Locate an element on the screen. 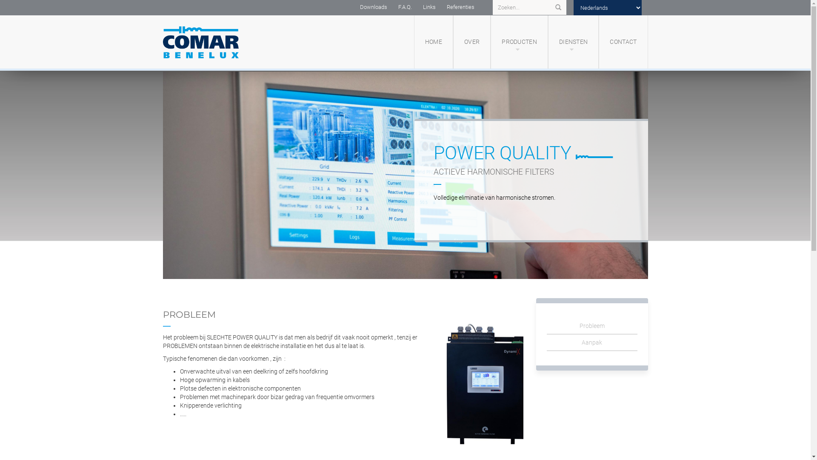 The image size is (817, 460). Downloads is located at coordinates (373, 7).